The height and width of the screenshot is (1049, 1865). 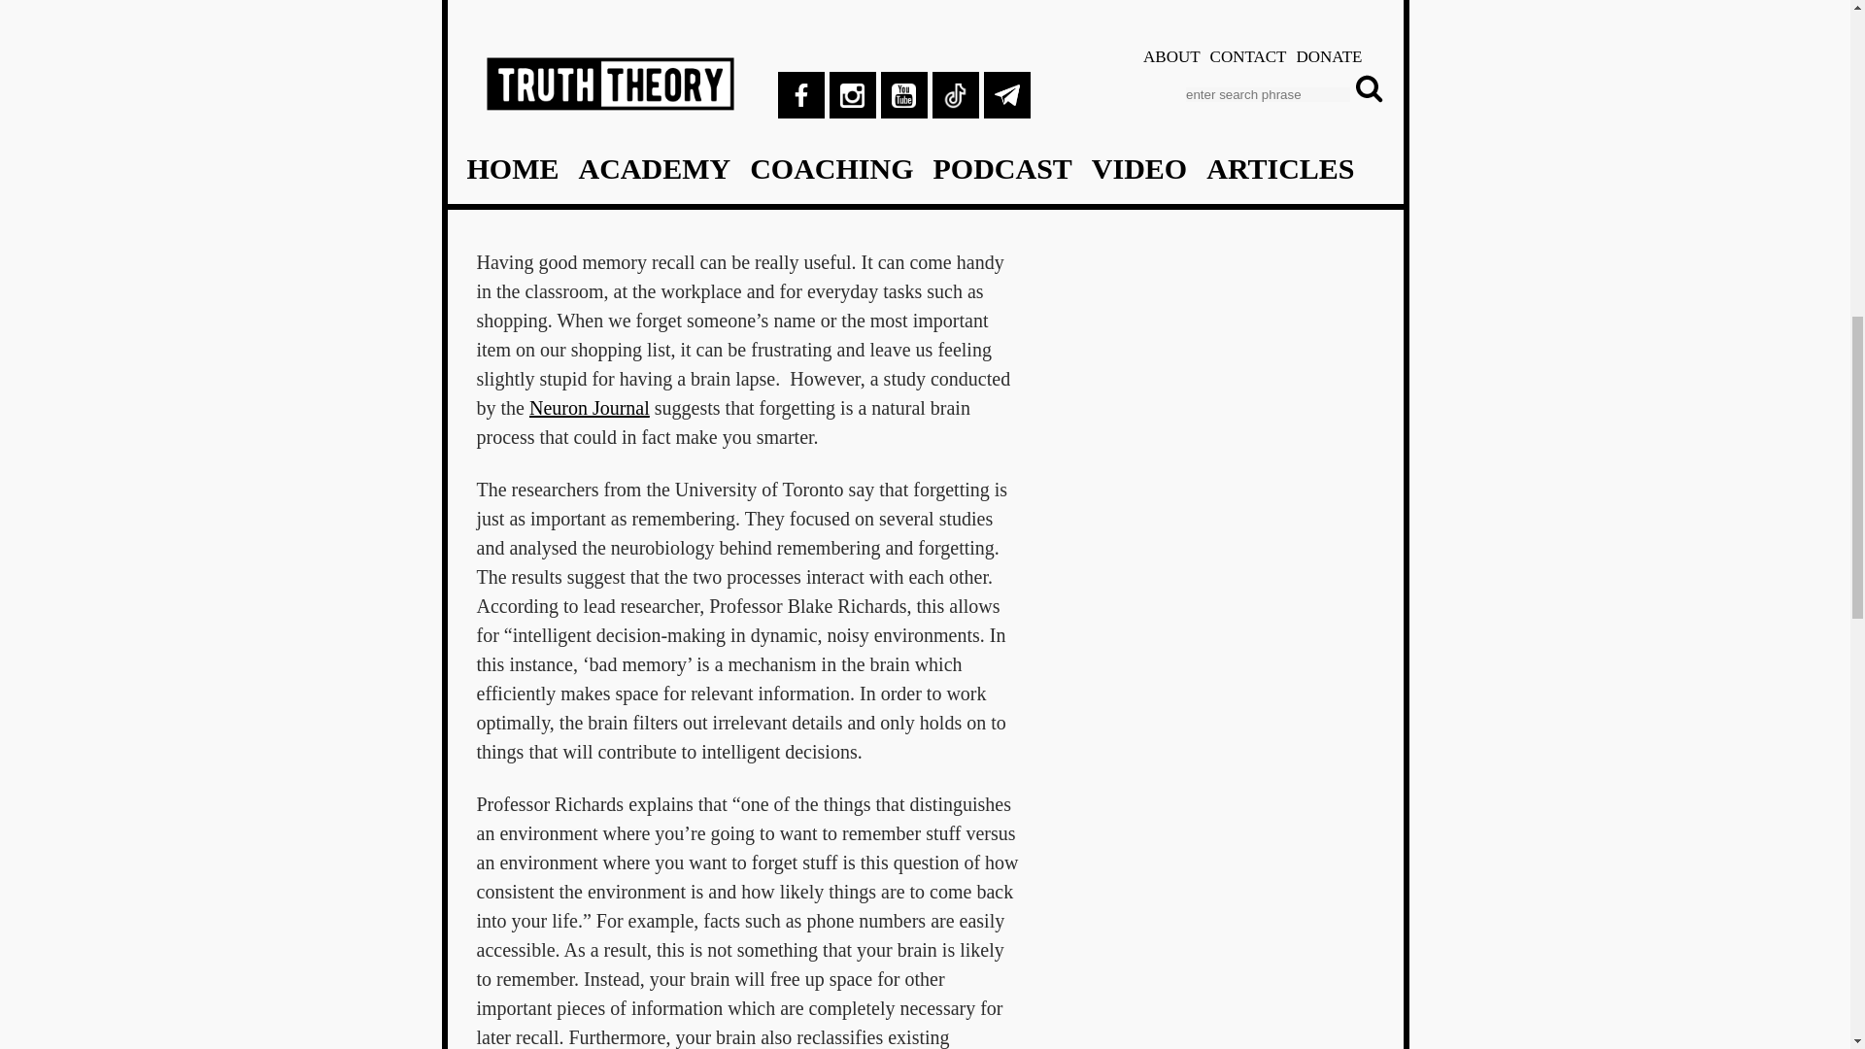 I want to click on share, so click(x=923, y=17).